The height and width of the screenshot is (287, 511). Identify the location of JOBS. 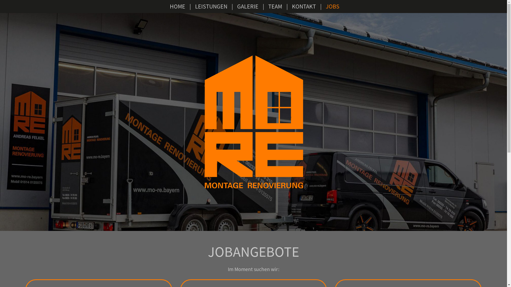
(333, 6).